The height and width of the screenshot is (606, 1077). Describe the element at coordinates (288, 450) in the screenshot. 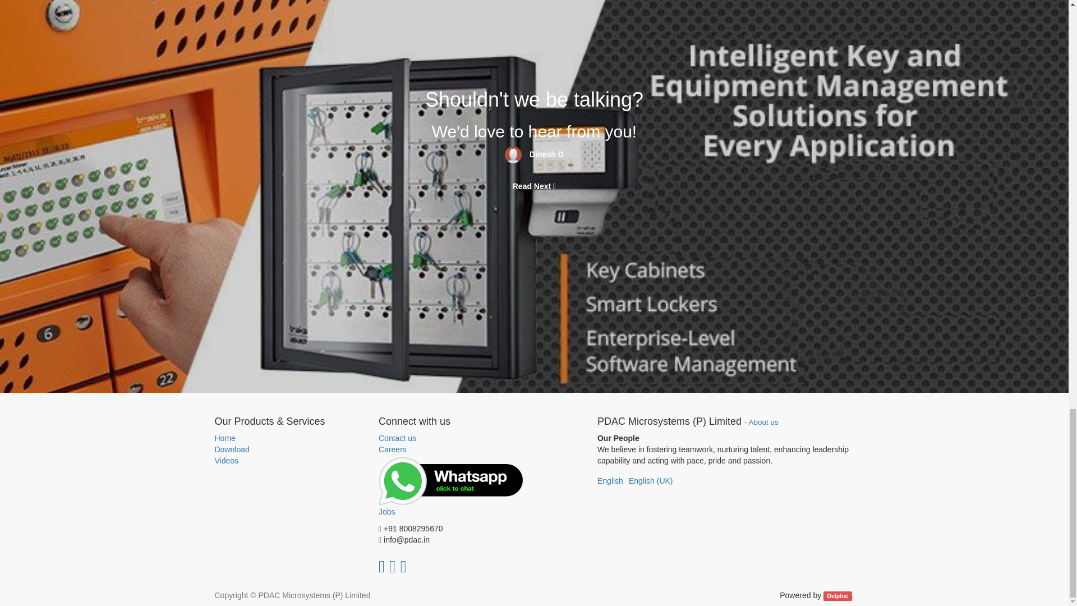

I see `Download` at that location.